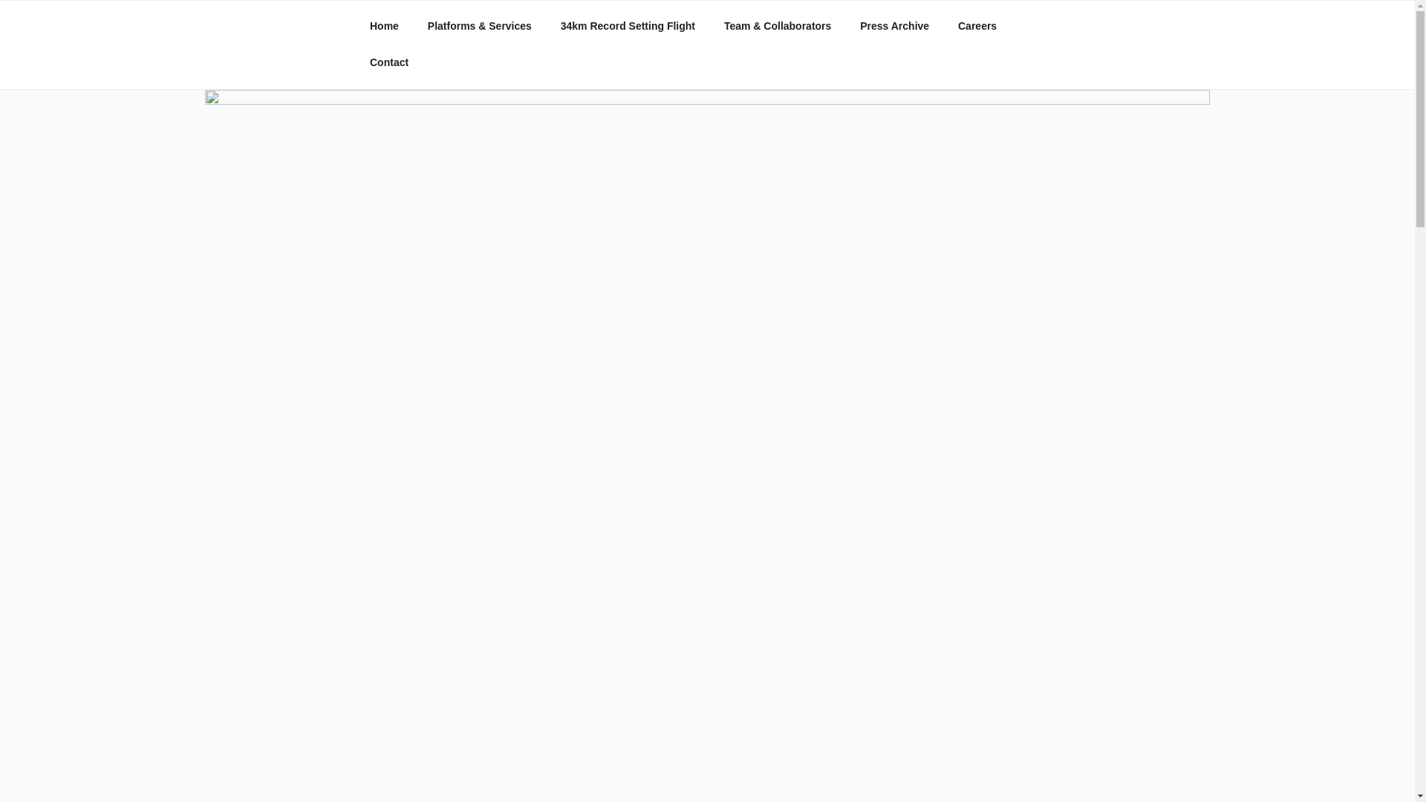 The width and height of the screenshot is (1426, 802). I want to click on Contact, so click(388, 62).